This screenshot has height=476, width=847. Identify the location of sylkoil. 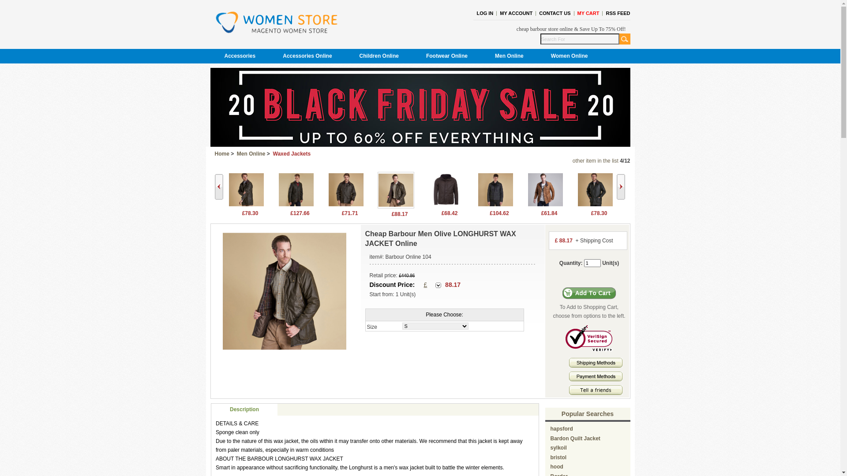
(558, 448).